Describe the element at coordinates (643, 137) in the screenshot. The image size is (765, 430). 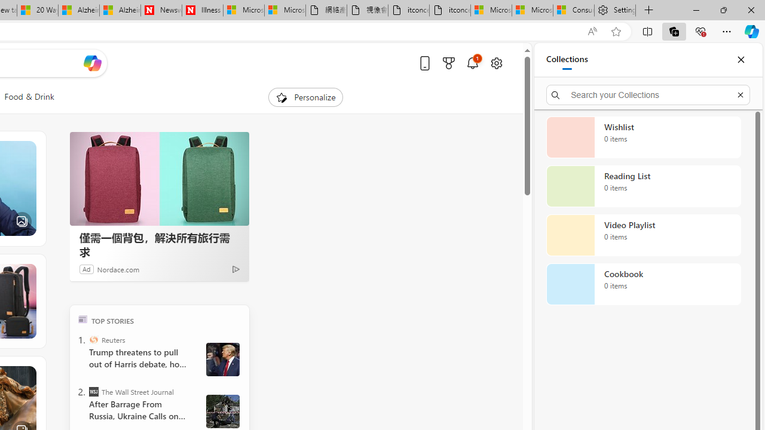
I see `Wishlist collection, 0 items` at that location.